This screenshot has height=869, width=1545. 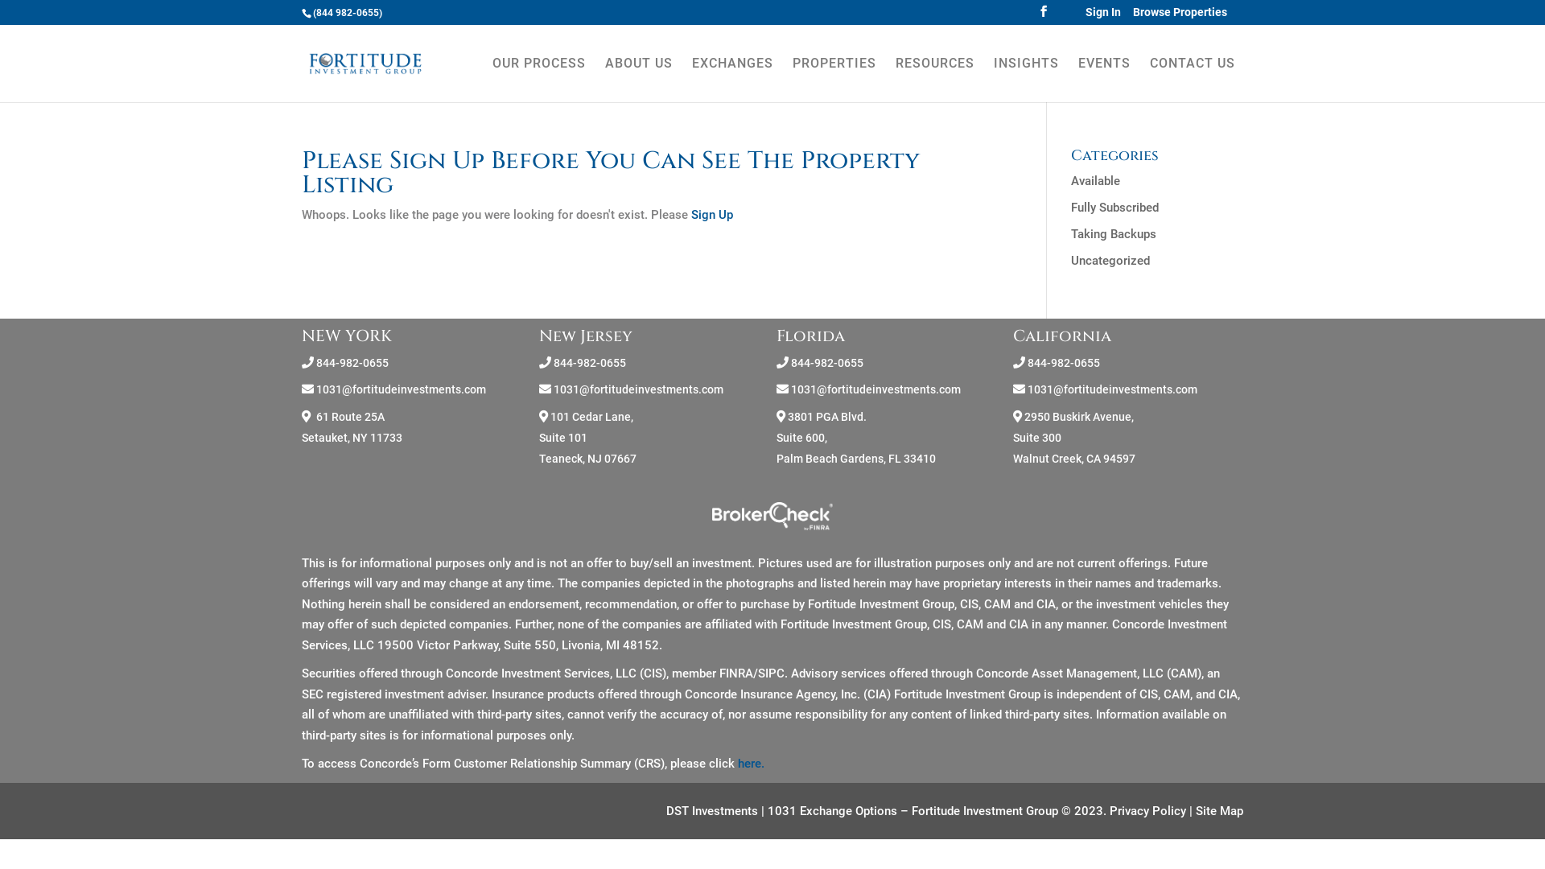 I want to click on 844-982-0655, so click(x=590, y=362).